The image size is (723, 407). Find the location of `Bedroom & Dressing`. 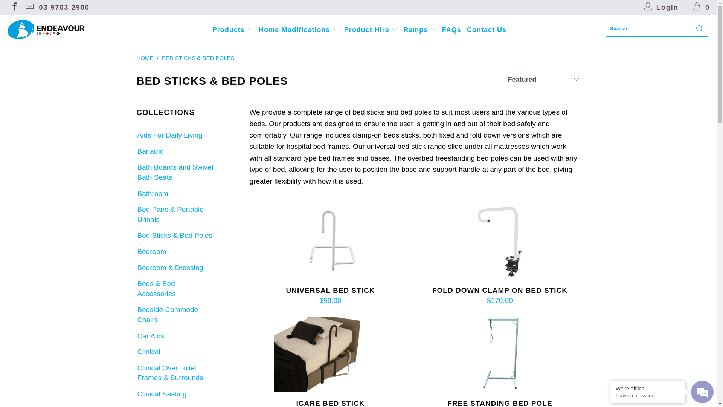

Bedroom & Dressing is located at coordinates (169, 268).